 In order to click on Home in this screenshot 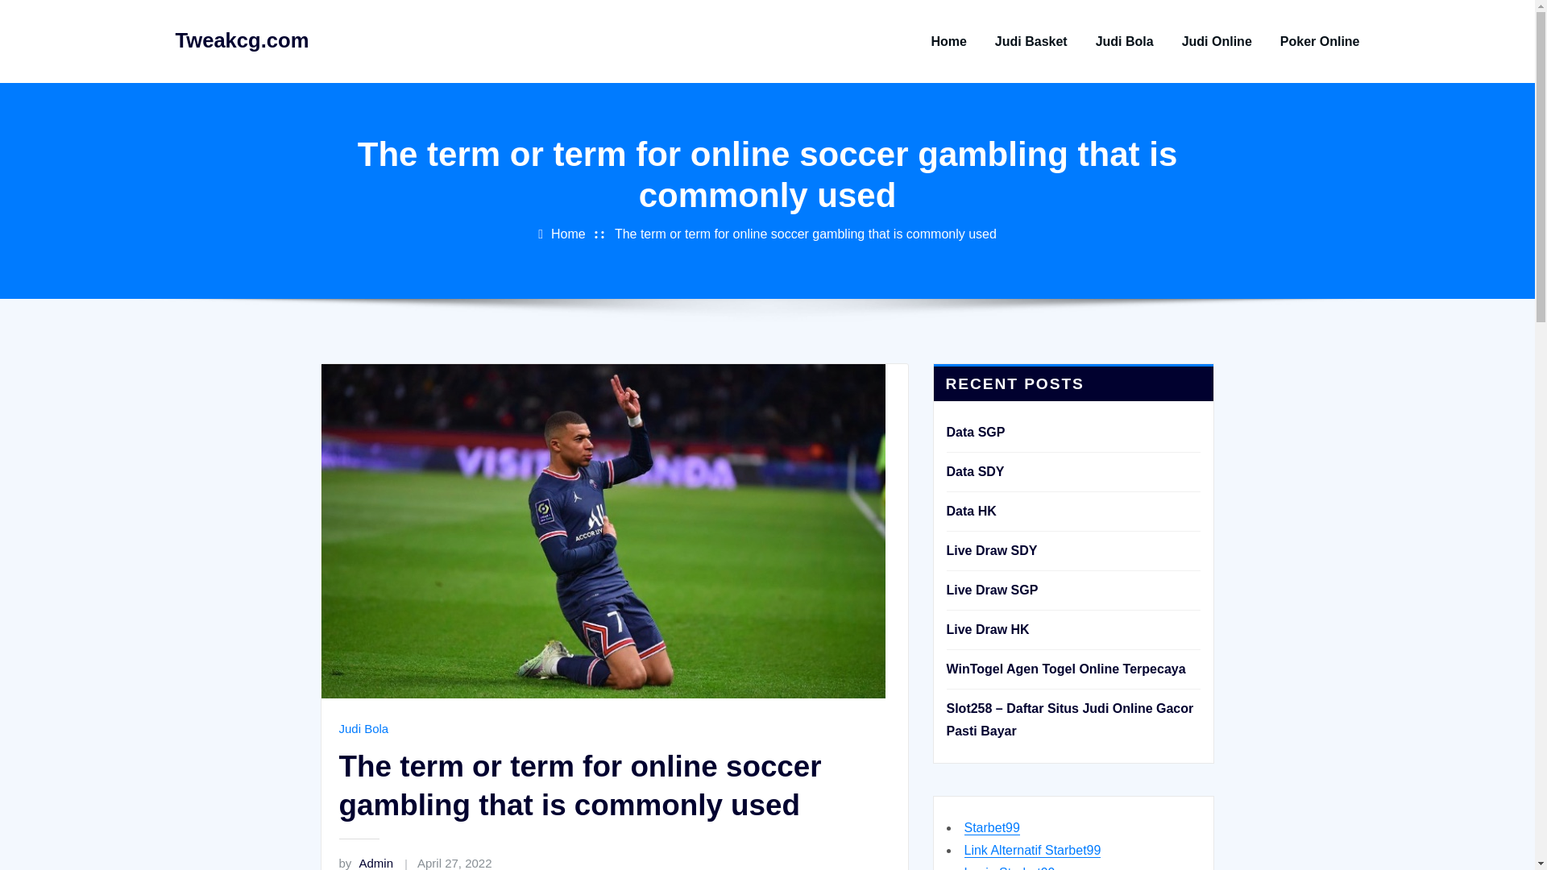, I will do `click(568, 234)`.